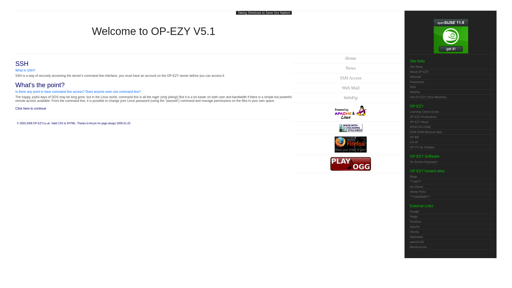 Image resolution: width=512 pixels, height=288 pixels. What do you see at coordinates (450, 77) in the screenshot?
I see `Webmail` at bounding box center [450, 77].